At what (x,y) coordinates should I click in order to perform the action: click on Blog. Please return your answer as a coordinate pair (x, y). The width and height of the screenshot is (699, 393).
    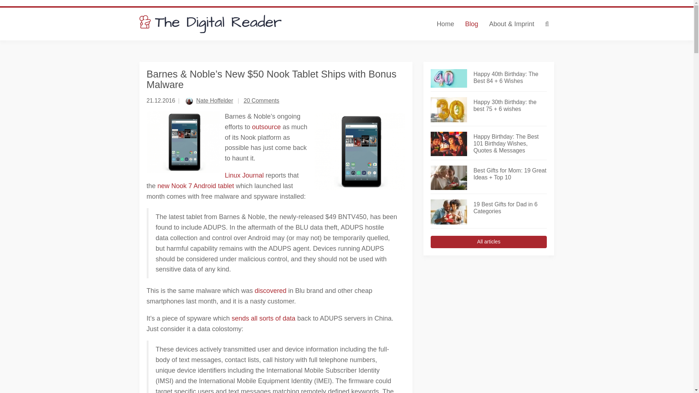
    Looking at the image, I should click on (471, 24).